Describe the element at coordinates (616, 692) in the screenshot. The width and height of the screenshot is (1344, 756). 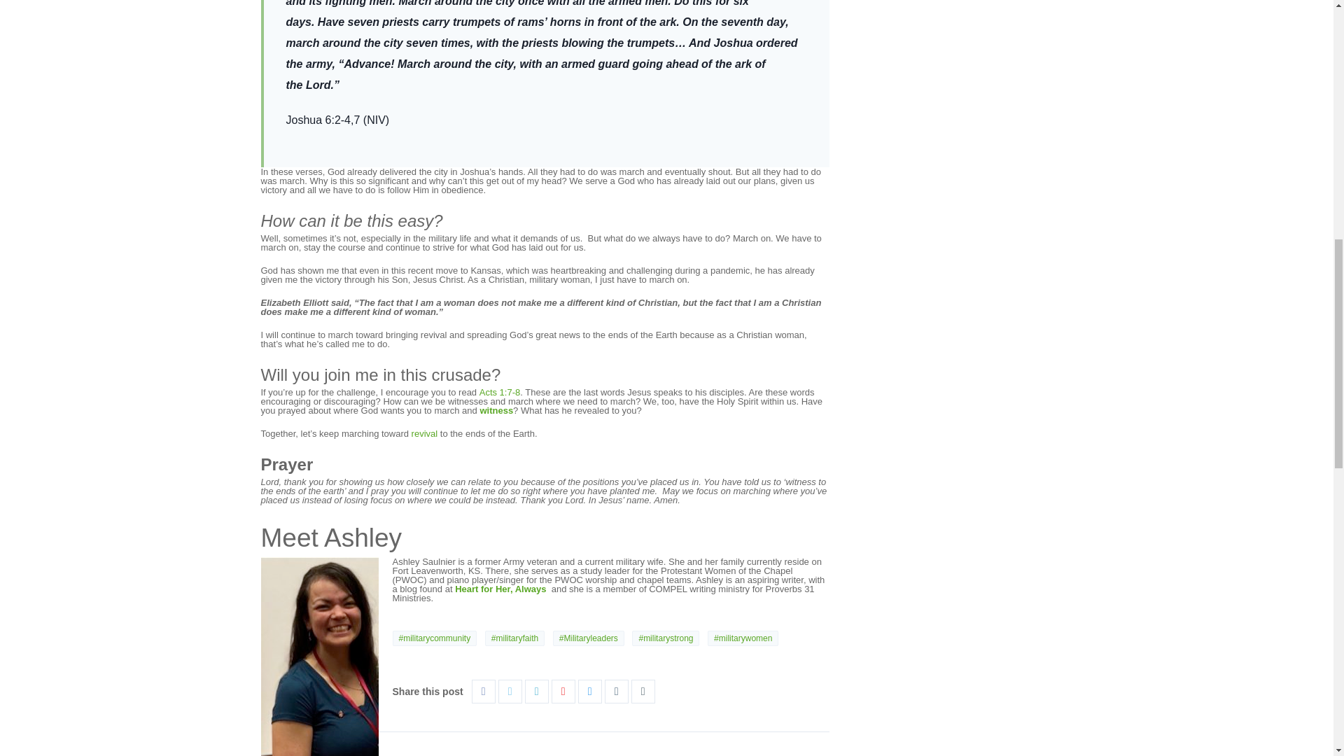
I see `Share on Tumblr` at that location.